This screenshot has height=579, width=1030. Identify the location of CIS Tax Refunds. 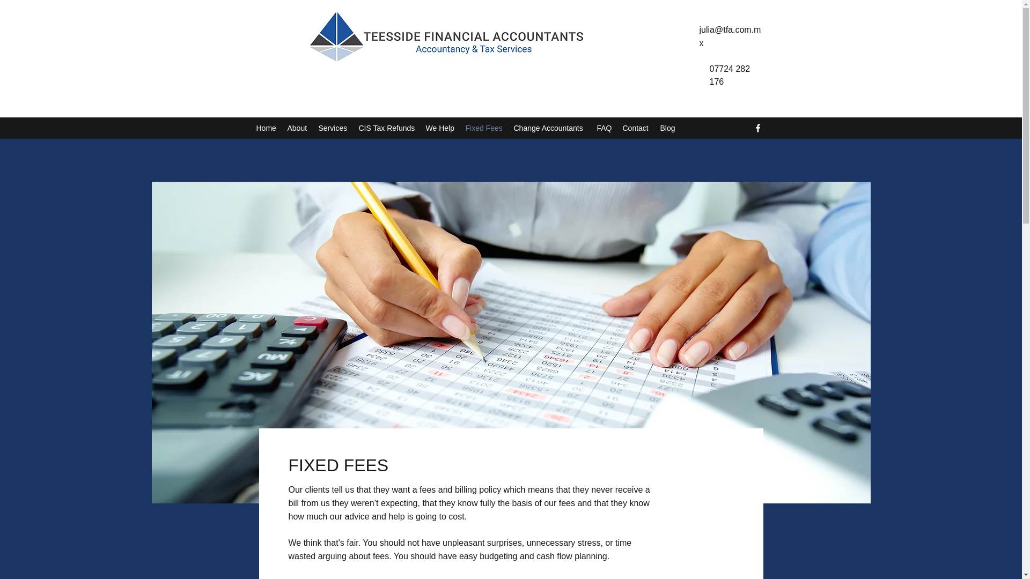
(386, 128).